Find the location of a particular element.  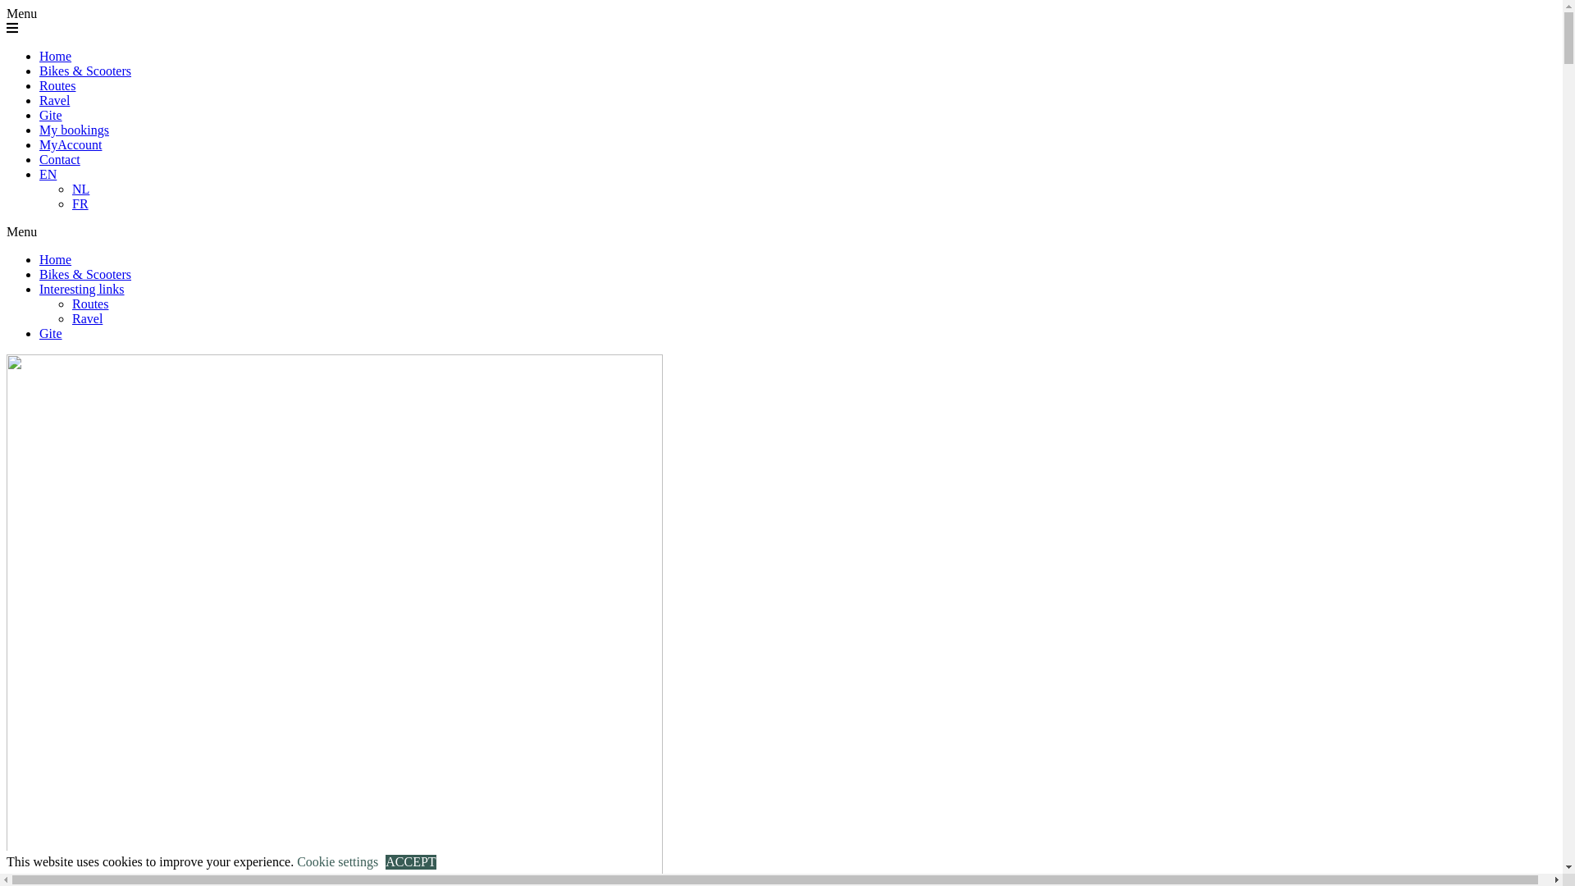

Home is located at coordinates (56, 259).